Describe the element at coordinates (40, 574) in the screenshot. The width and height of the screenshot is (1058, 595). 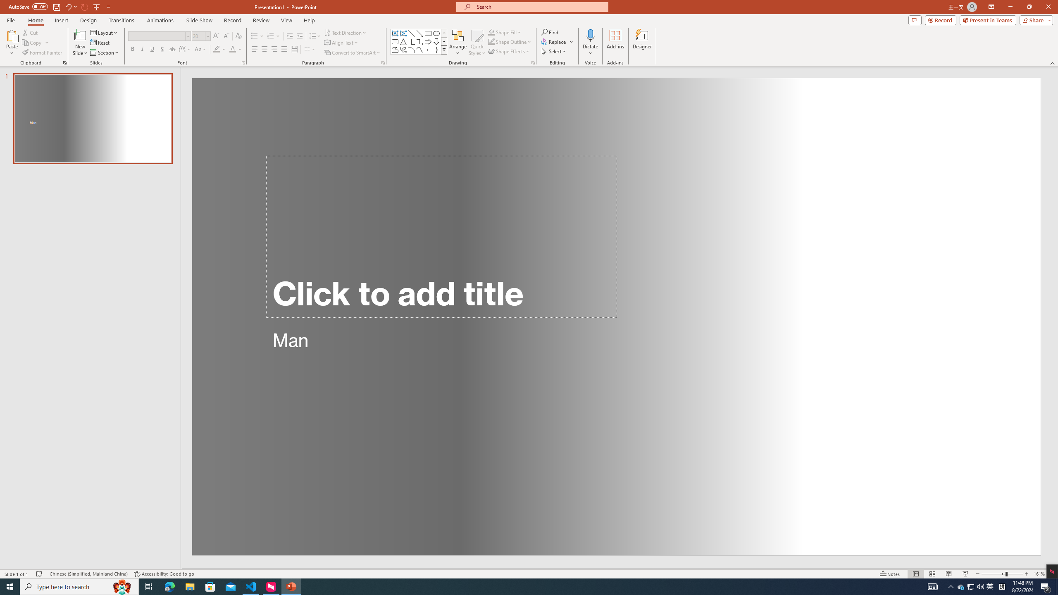
I see `Spell Check No Errors` at that location.